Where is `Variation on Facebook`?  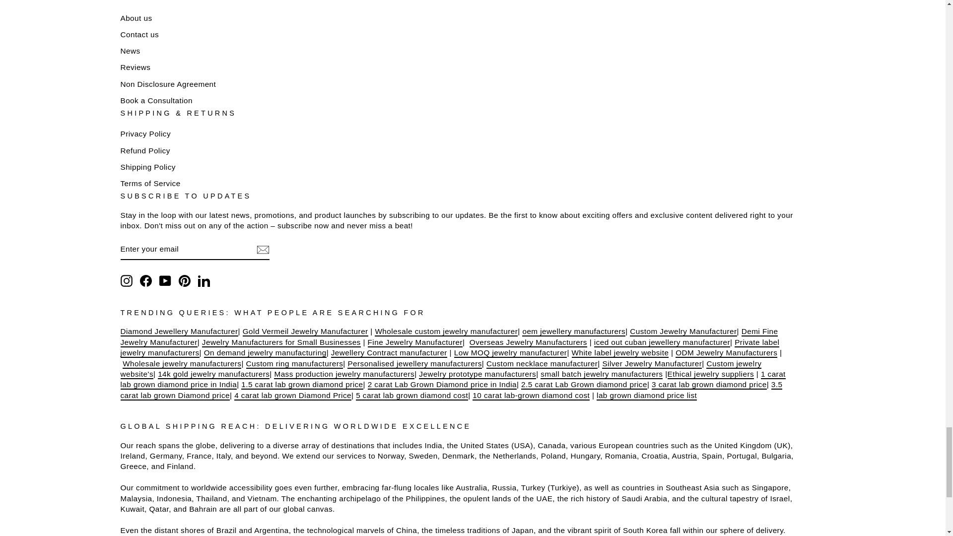
Variation on Facebook is located at coordinates (146, 281).